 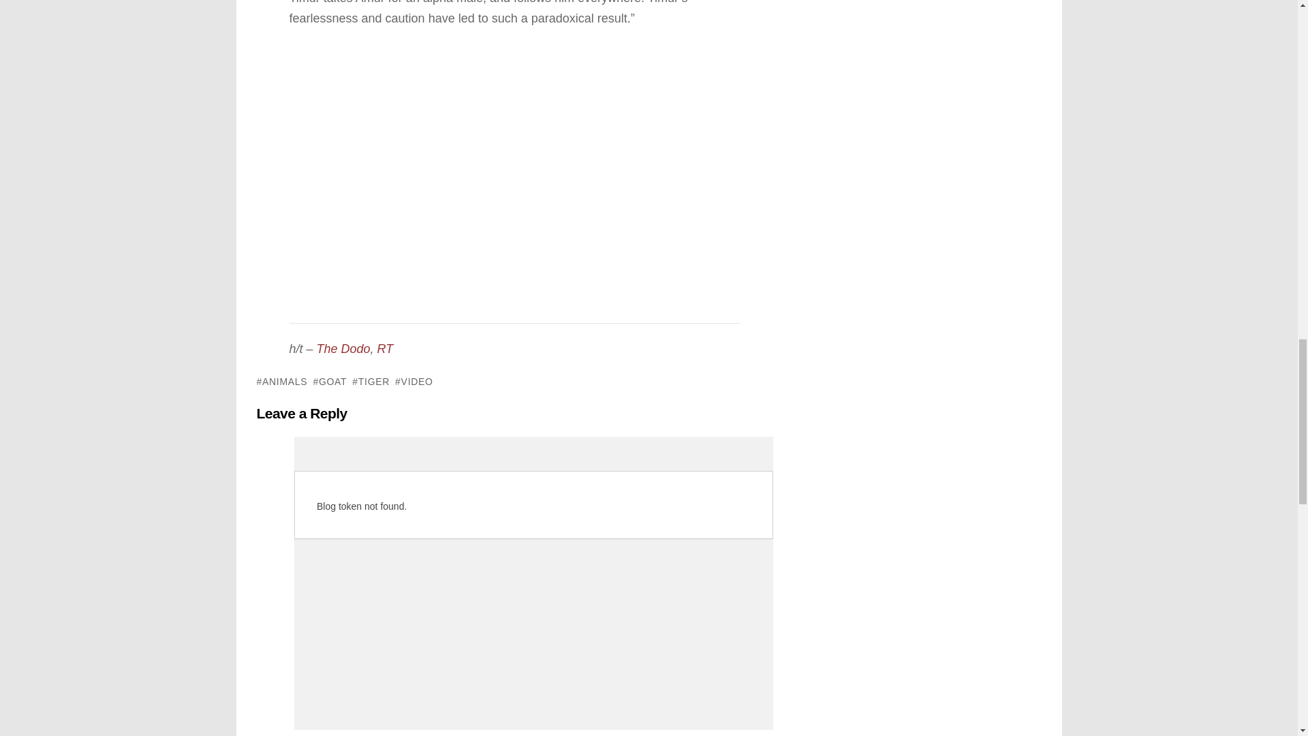 What do you see at coordinates (329, 382) in the screenshot?
I see `GOAT` at bounding box center [329, 382].